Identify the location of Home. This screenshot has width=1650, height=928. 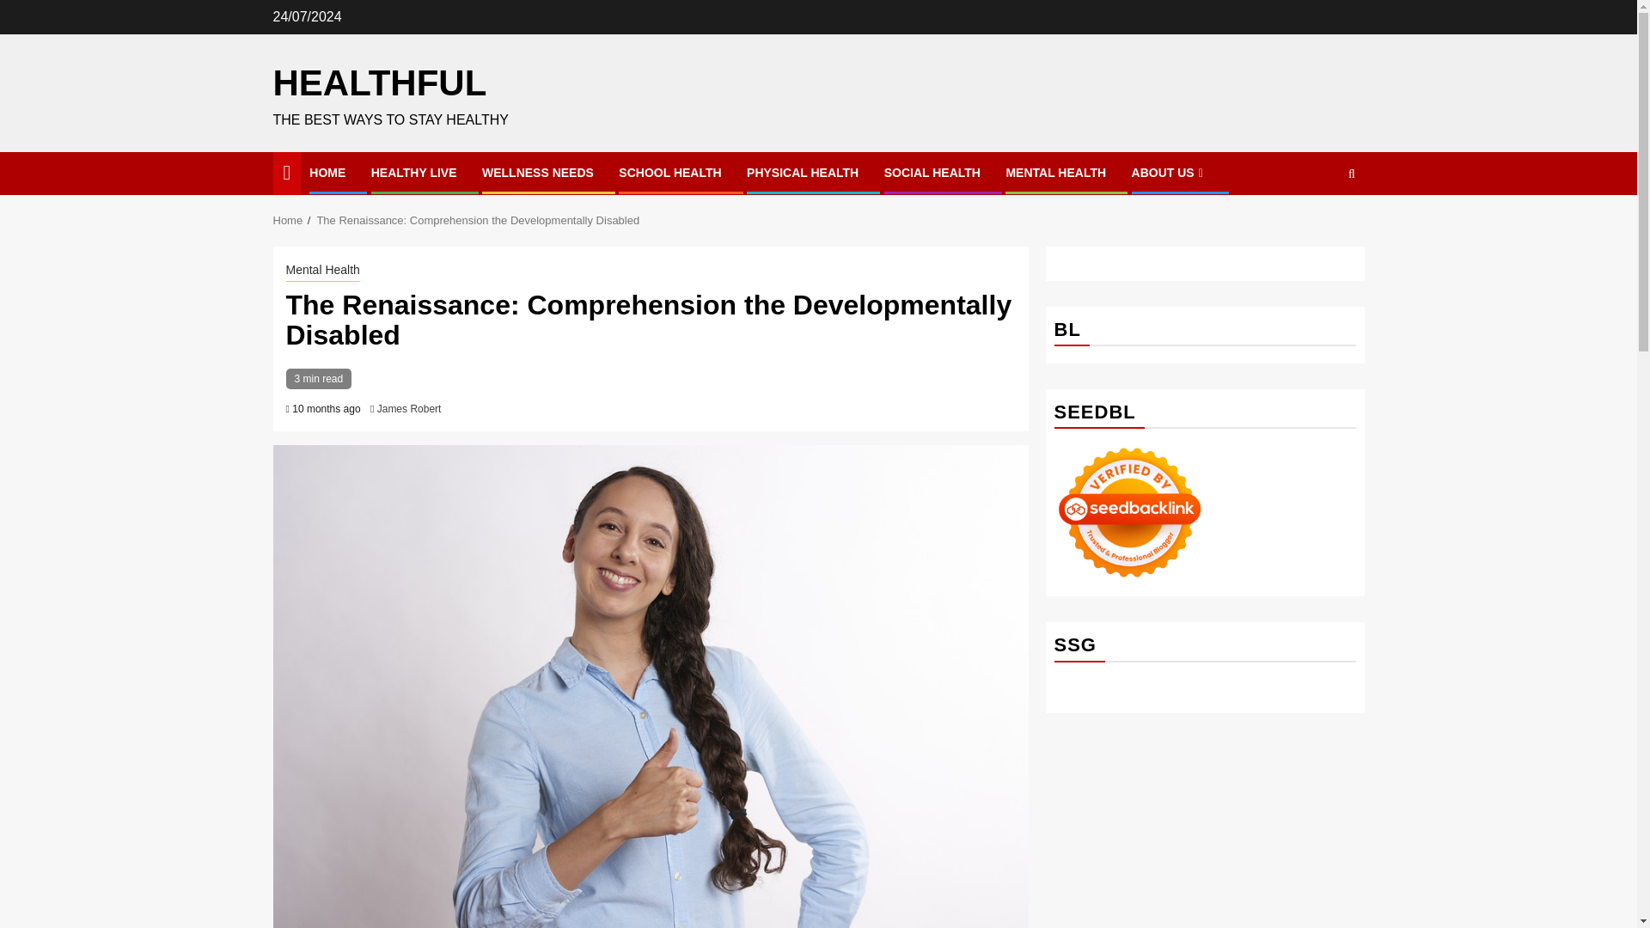
(289, 220).